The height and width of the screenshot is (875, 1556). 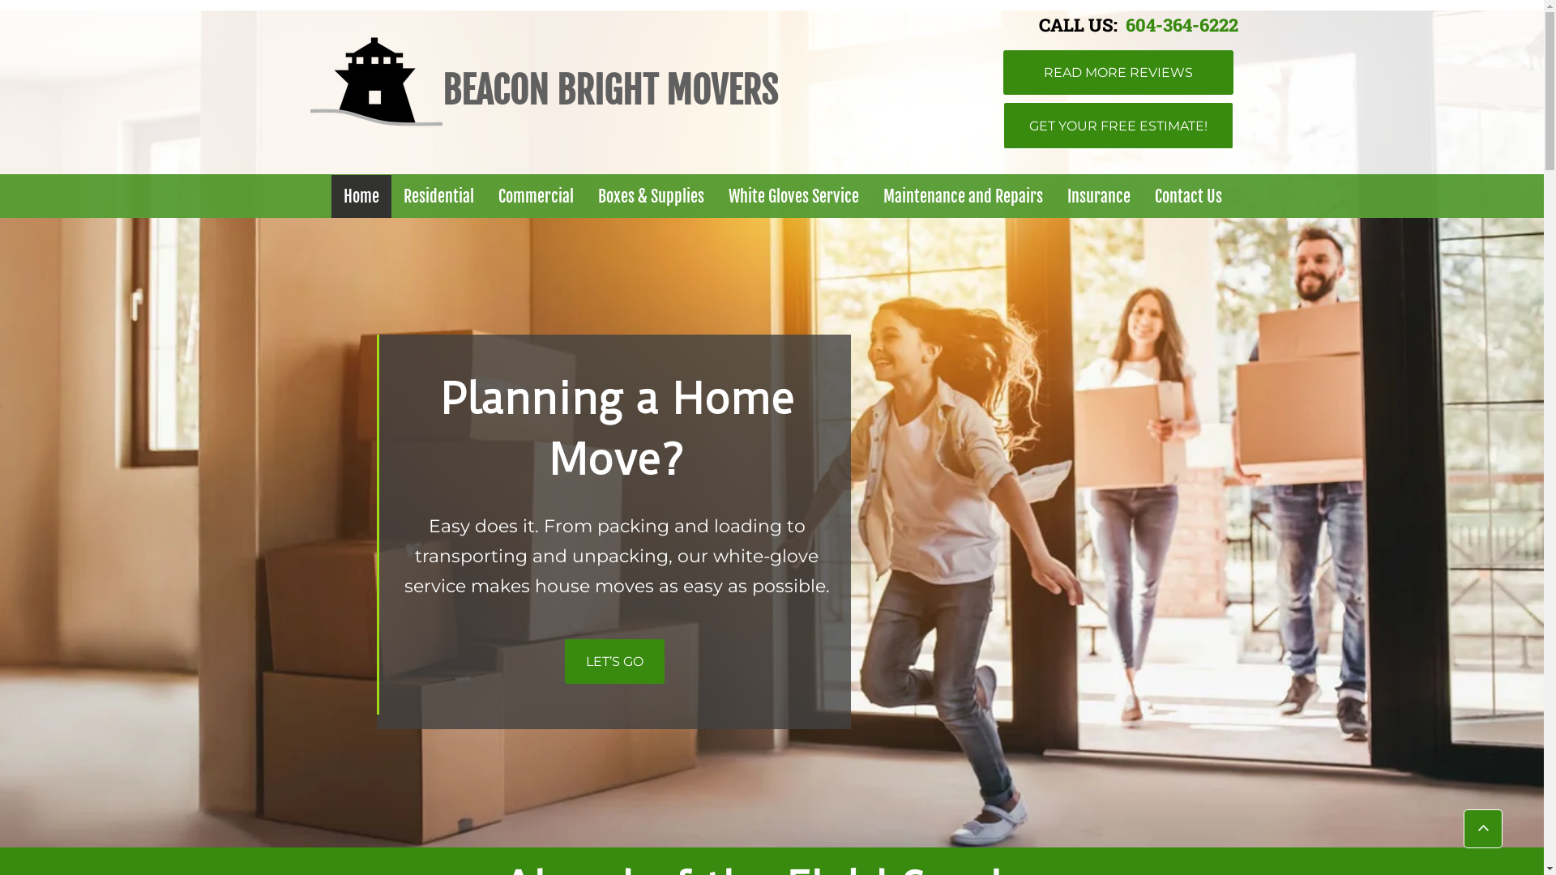 What do you see at coordinates (536, 196) in the screenshot?
I see `Commercial` at bounding box center [536, 196].